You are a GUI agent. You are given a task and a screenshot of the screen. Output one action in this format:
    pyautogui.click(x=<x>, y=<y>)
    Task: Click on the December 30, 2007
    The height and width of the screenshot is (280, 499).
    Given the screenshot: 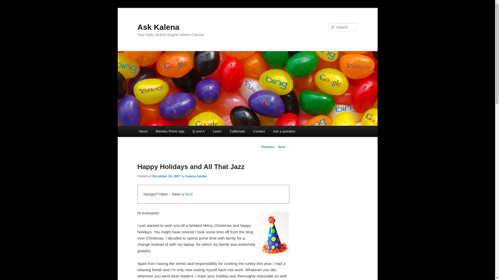 What is the action you would take?
    pyautogui.click(x=166, y=176)
    